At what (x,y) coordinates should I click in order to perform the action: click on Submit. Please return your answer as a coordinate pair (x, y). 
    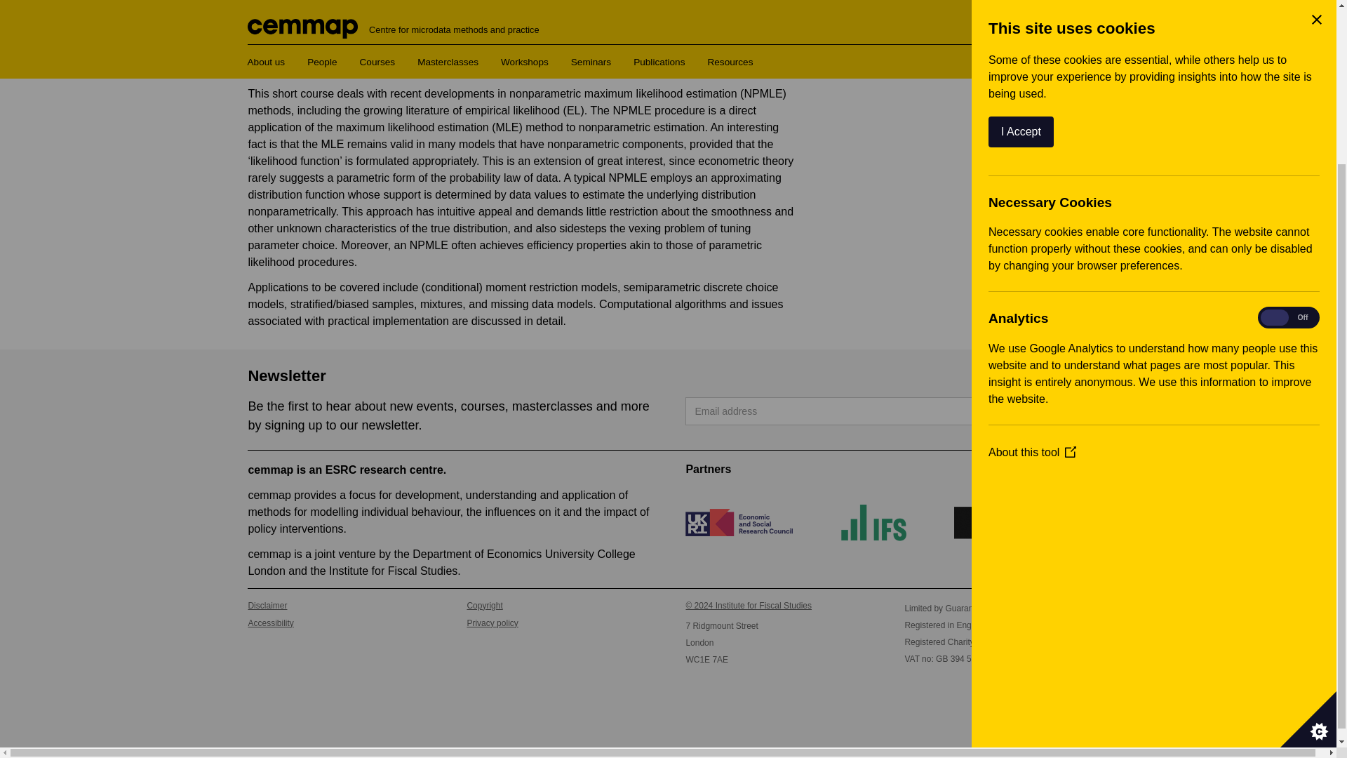
    Looking at the image, I should click on (1048, 411).